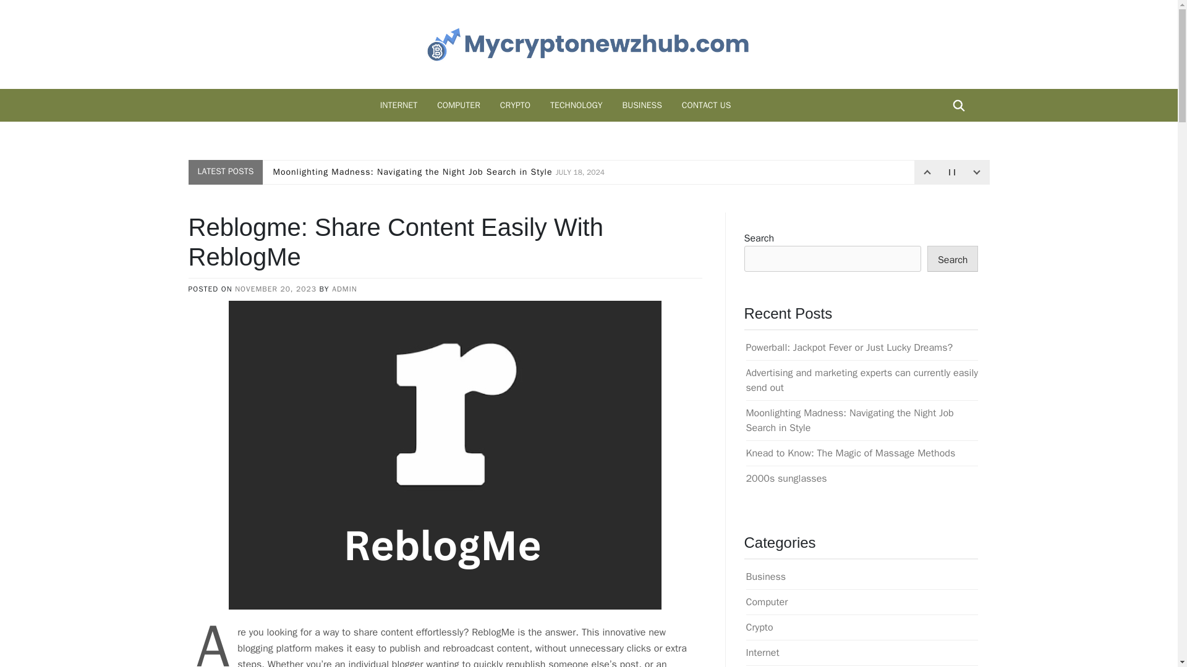  I want to click on INTERNET, so click(399, 105).